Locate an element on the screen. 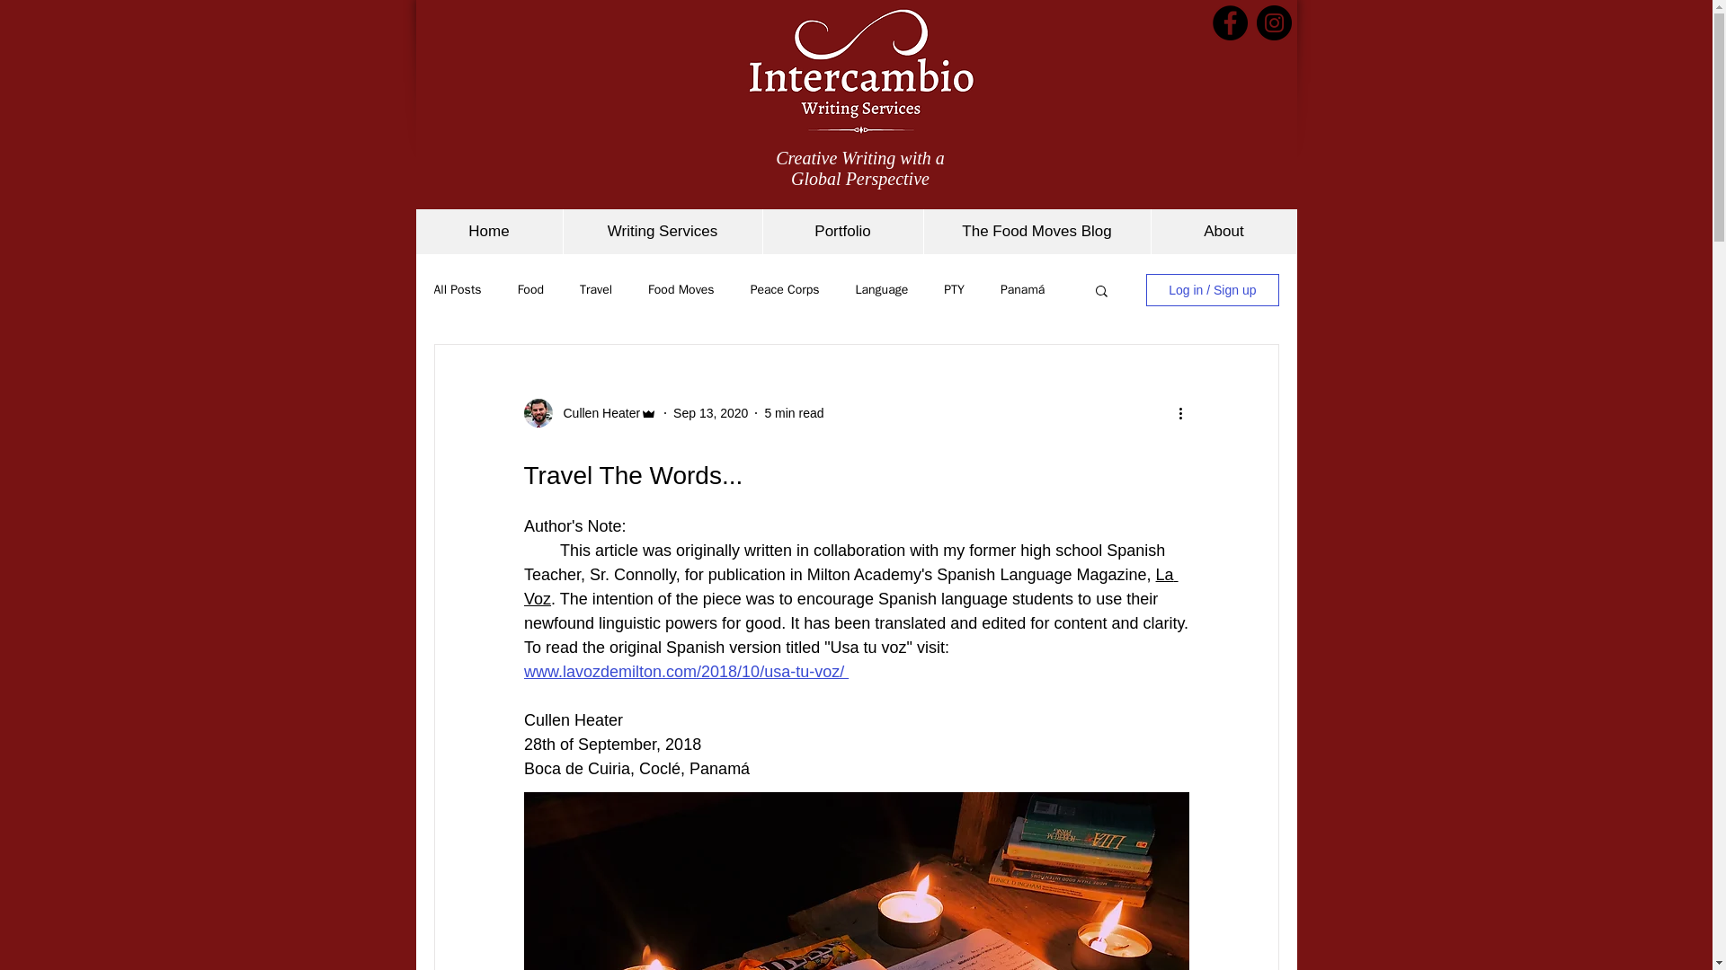  Language is located at coordinates (883, 289).